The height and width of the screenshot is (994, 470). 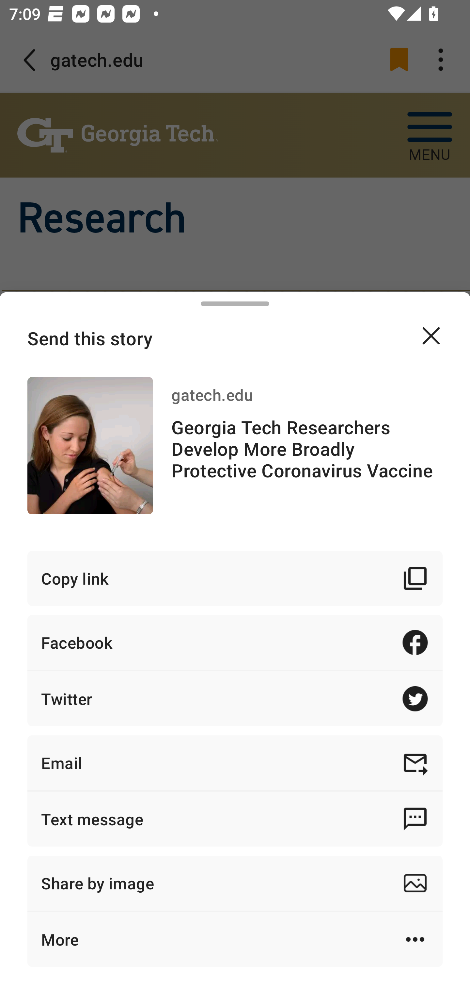 What do you see at coordinates (235, 642) in the screenshot?
I see `Facebook` at bounding box center [235, 642].